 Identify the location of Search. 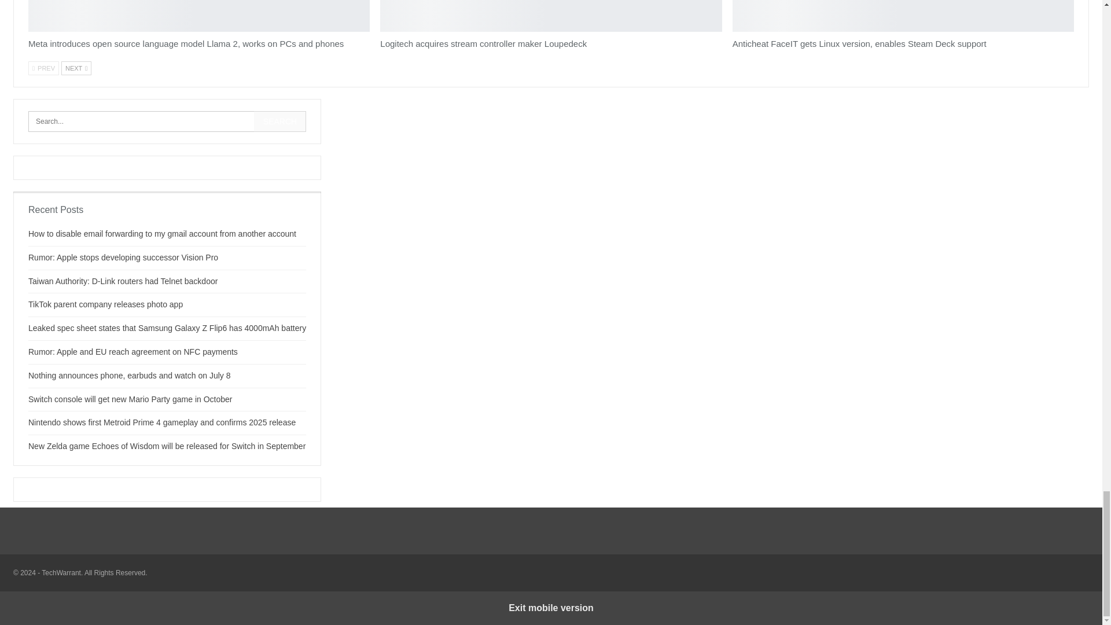
(280, 122).